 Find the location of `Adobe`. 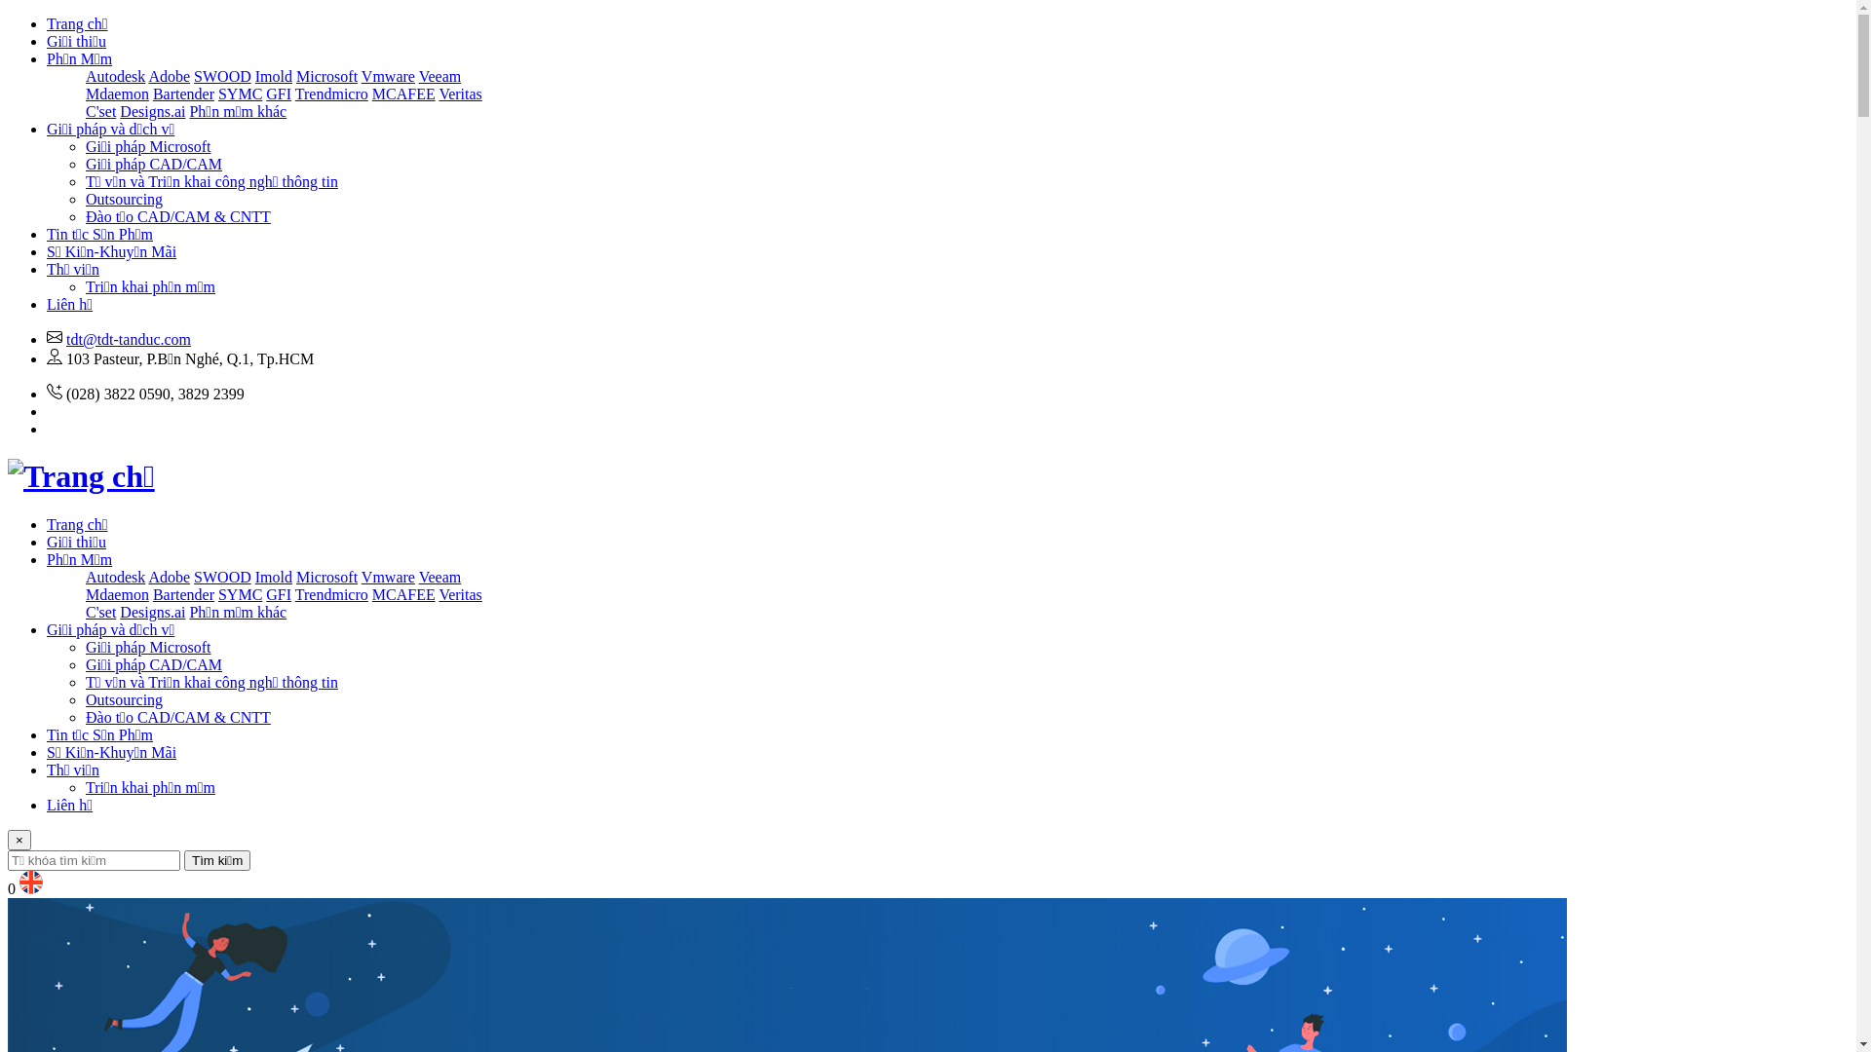

Adobe is located at coordinates (170, 76).